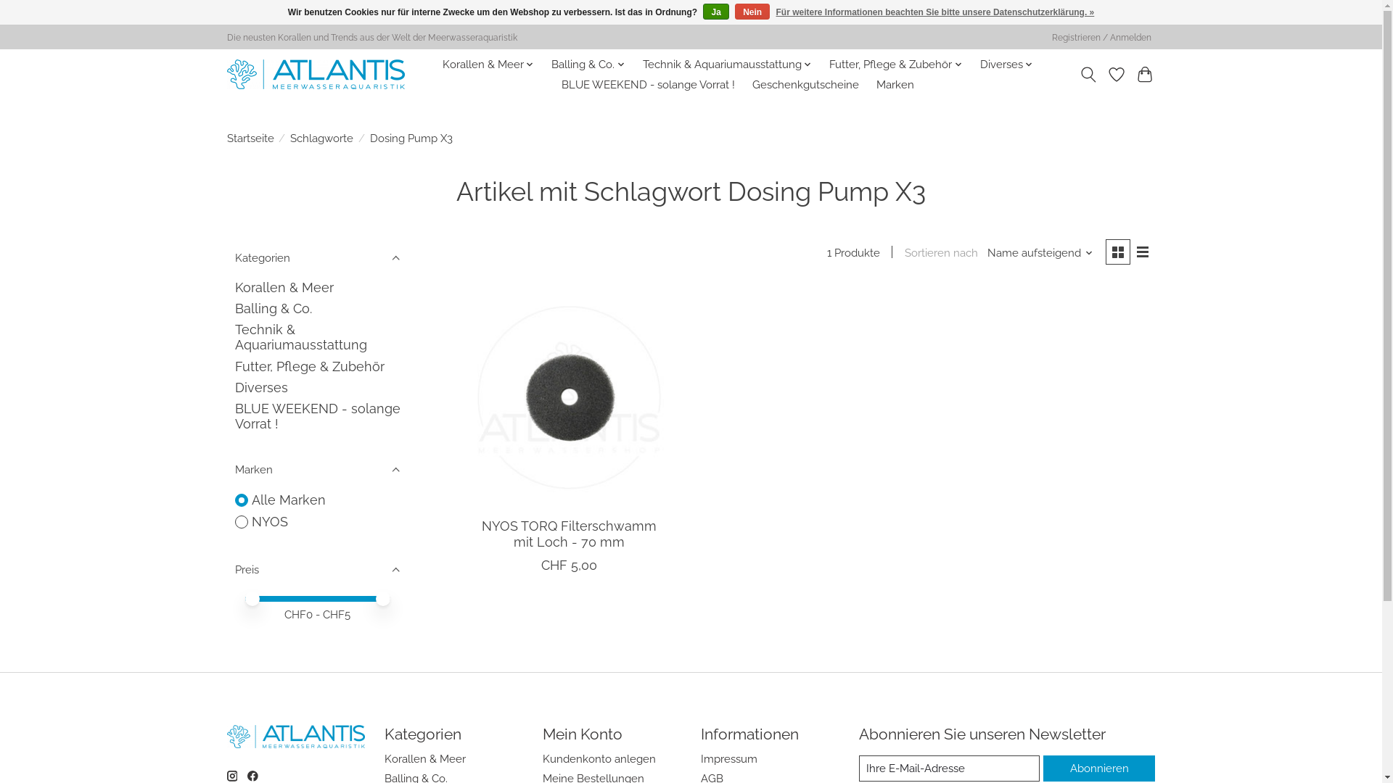 The height and width of the screenshot is (783, 1393). What do you see at coordinates (569, 534) in the screenshot?
I see `NYOS TORQ Filterschwamm mit Loch - 70 mm` at bounding box center [569, 534].